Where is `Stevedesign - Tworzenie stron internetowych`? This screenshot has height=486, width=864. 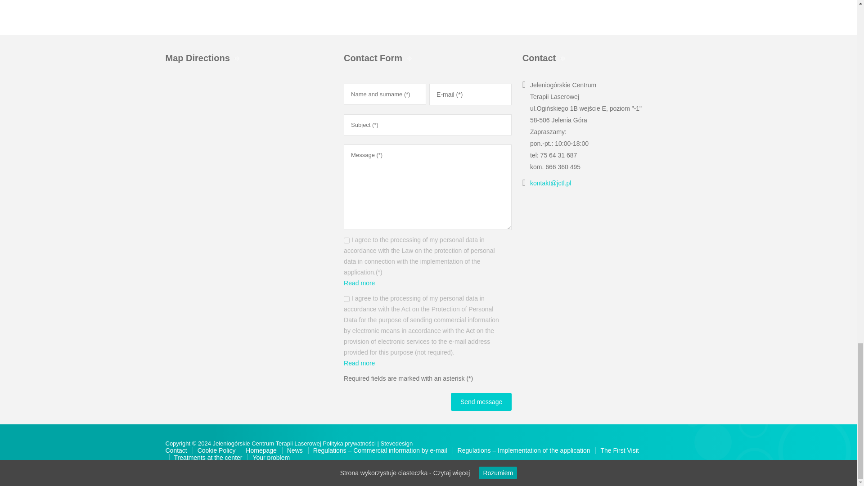
Stevedesign - Tworzenie stron internetowych is located at coordinates (397, 443).